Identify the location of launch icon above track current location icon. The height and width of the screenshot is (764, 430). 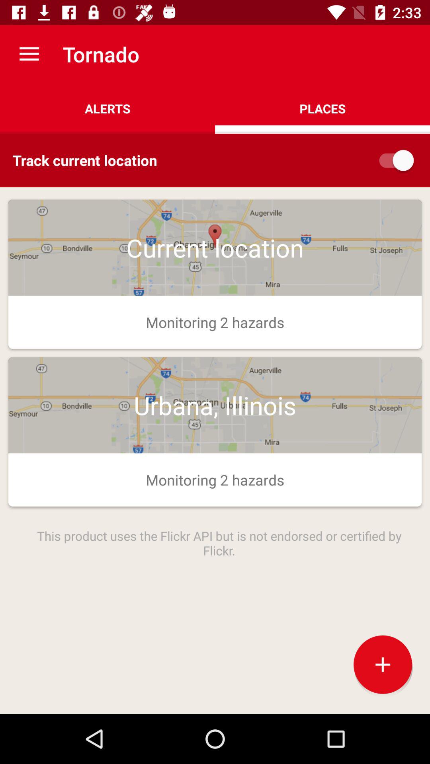
(107, 108).